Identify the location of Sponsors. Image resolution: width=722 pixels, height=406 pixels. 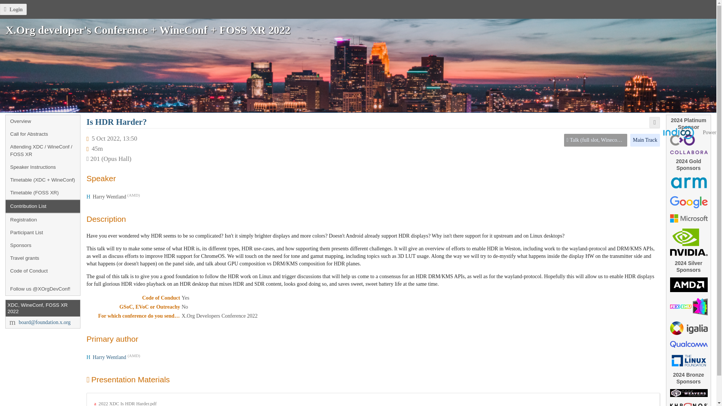
(43, 245).